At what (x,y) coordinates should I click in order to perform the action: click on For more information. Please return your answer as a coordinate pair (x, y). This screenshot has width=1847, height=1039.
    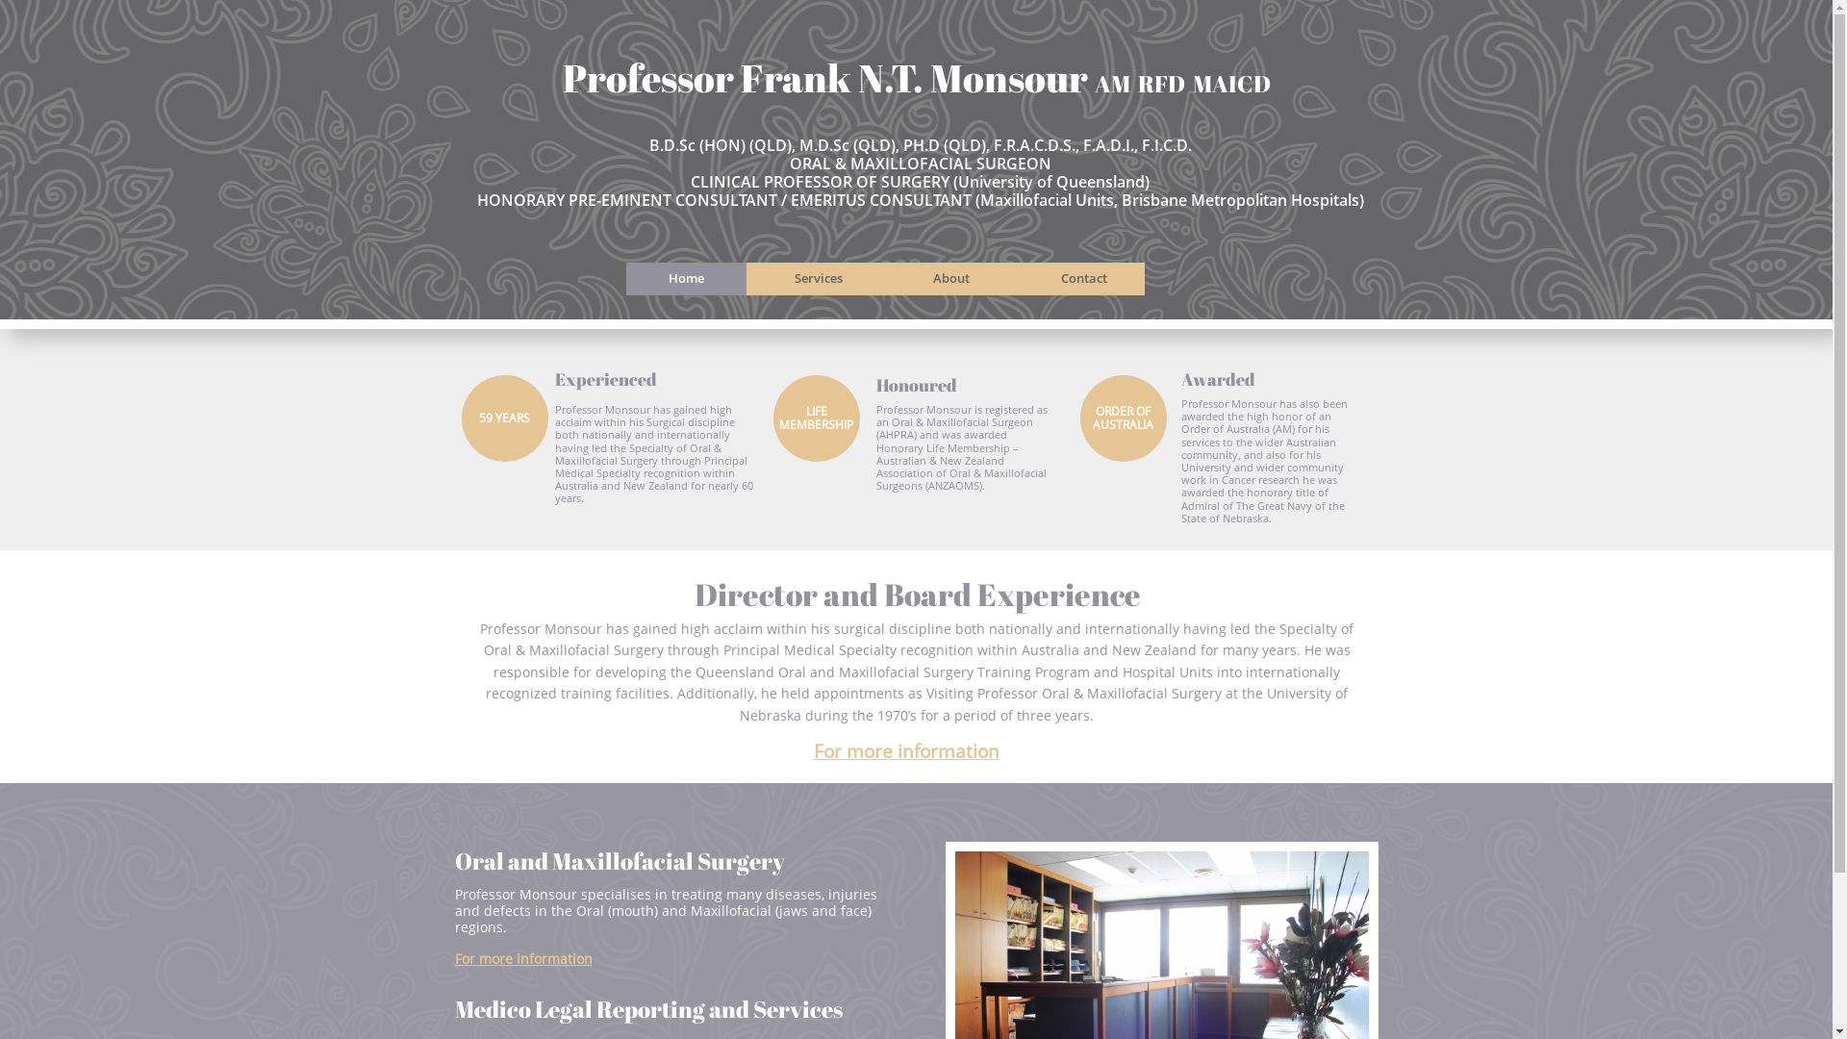
    Looking at the image, I should click on (906, 751).